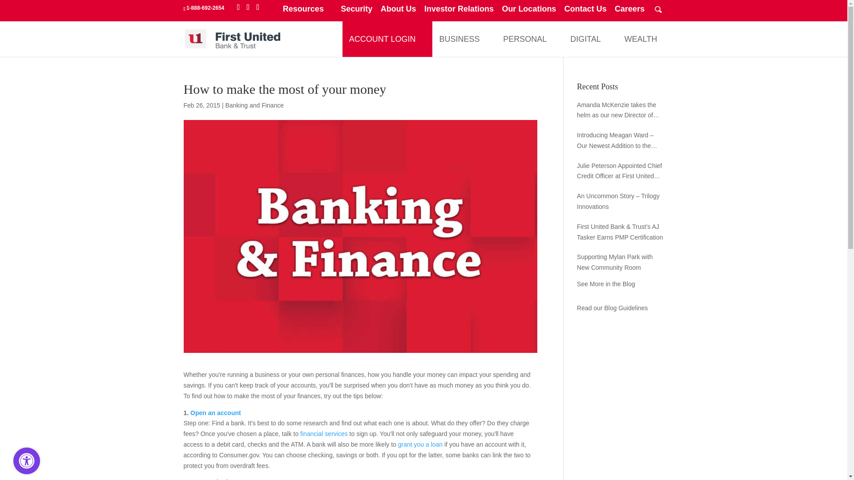  I want to click on Investor Relations, so click(459, 12).